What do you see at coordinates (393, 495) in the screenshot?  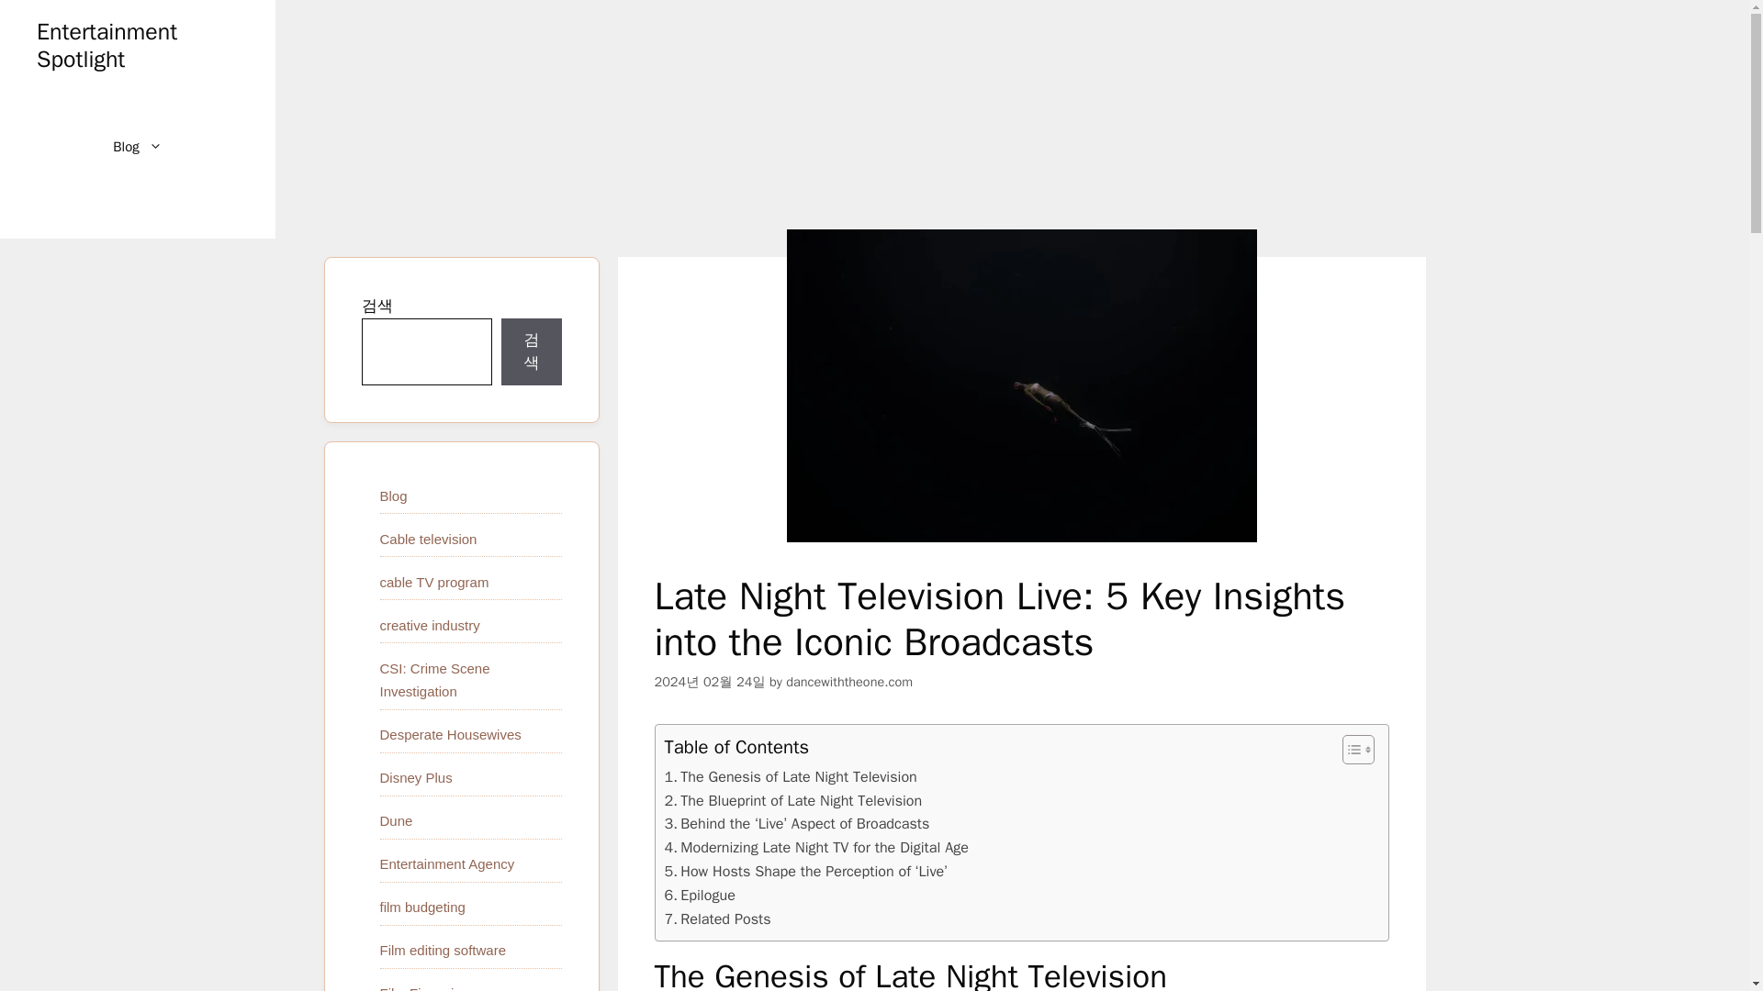 I see `Blog` at bounding box center [393, 495].